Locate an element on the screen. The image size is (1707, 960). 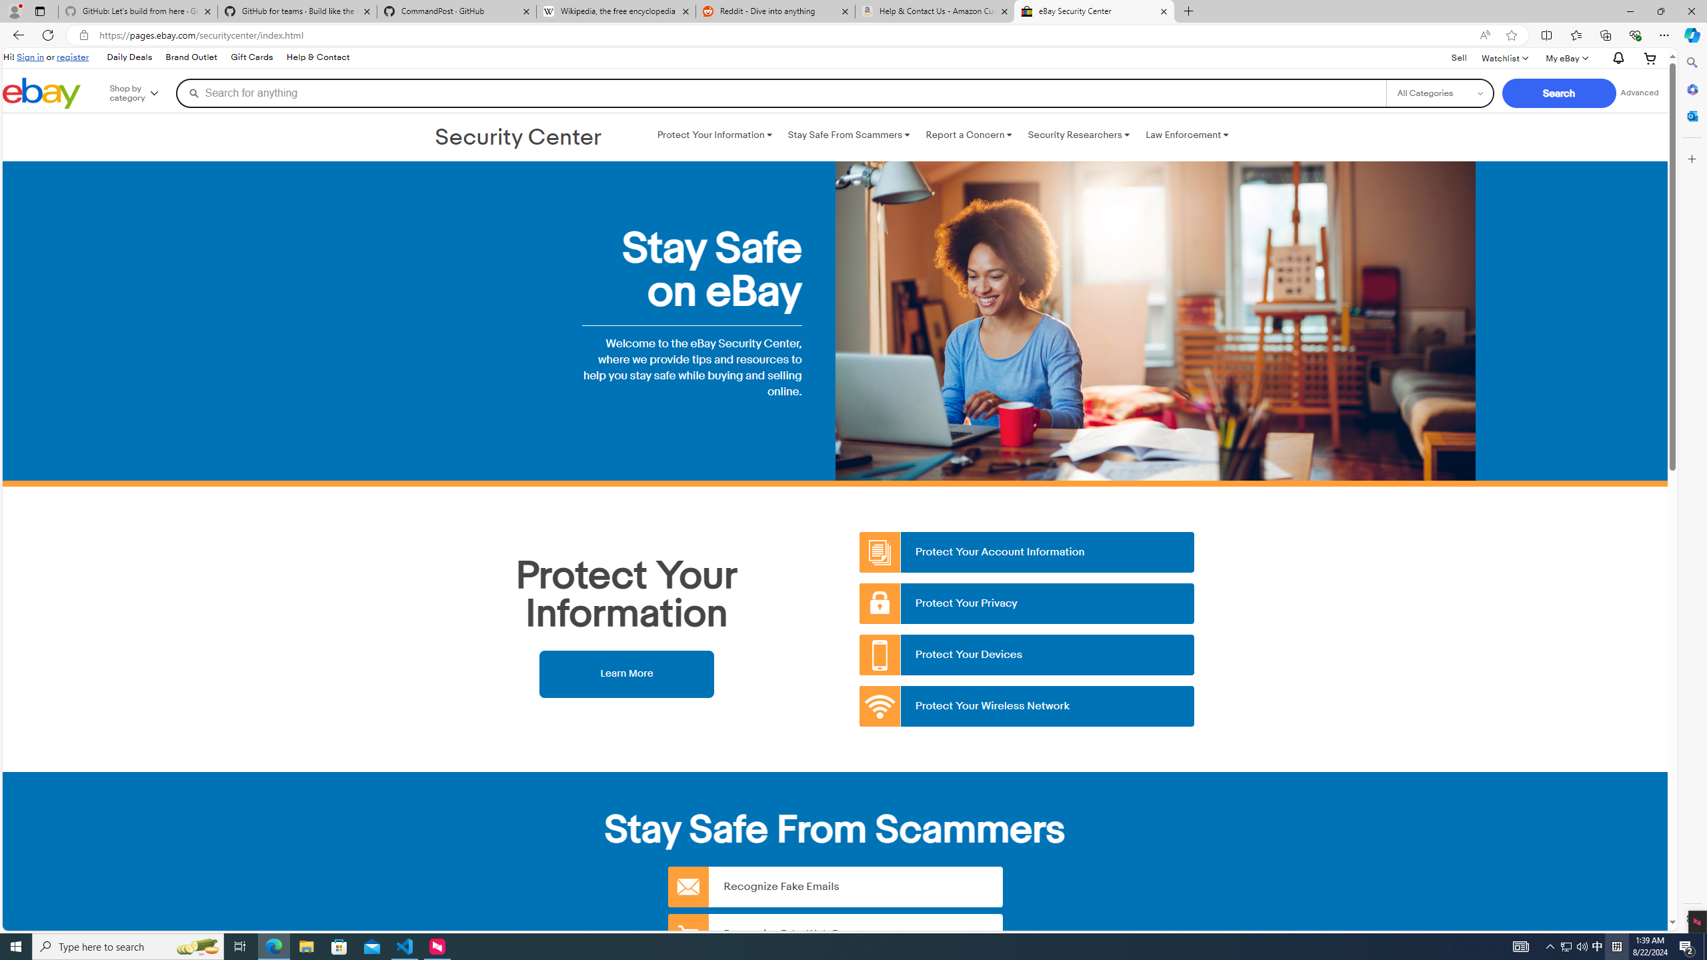
Protect Your Account Information is located at coordinates (1028, 552).